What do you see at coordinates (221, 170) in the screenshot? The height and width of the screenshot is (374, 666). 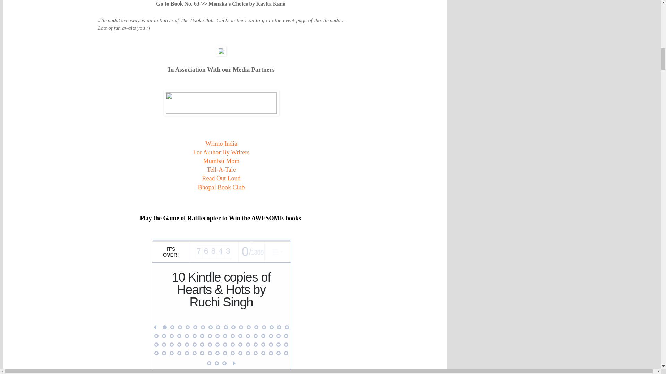 I see `Tell-A-Tale` at bounding box center [221, 170].